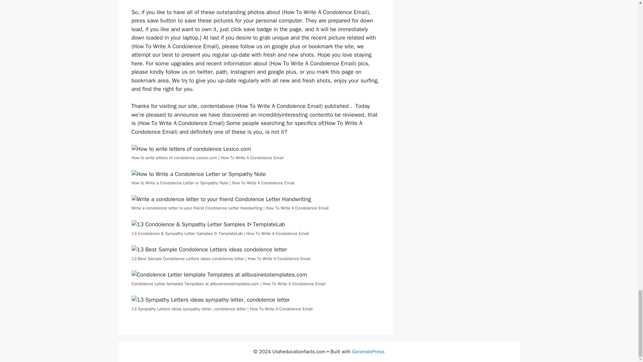 This screenshot has height=362, width=643. I want to click on GeneratePress, so click(368, 352).